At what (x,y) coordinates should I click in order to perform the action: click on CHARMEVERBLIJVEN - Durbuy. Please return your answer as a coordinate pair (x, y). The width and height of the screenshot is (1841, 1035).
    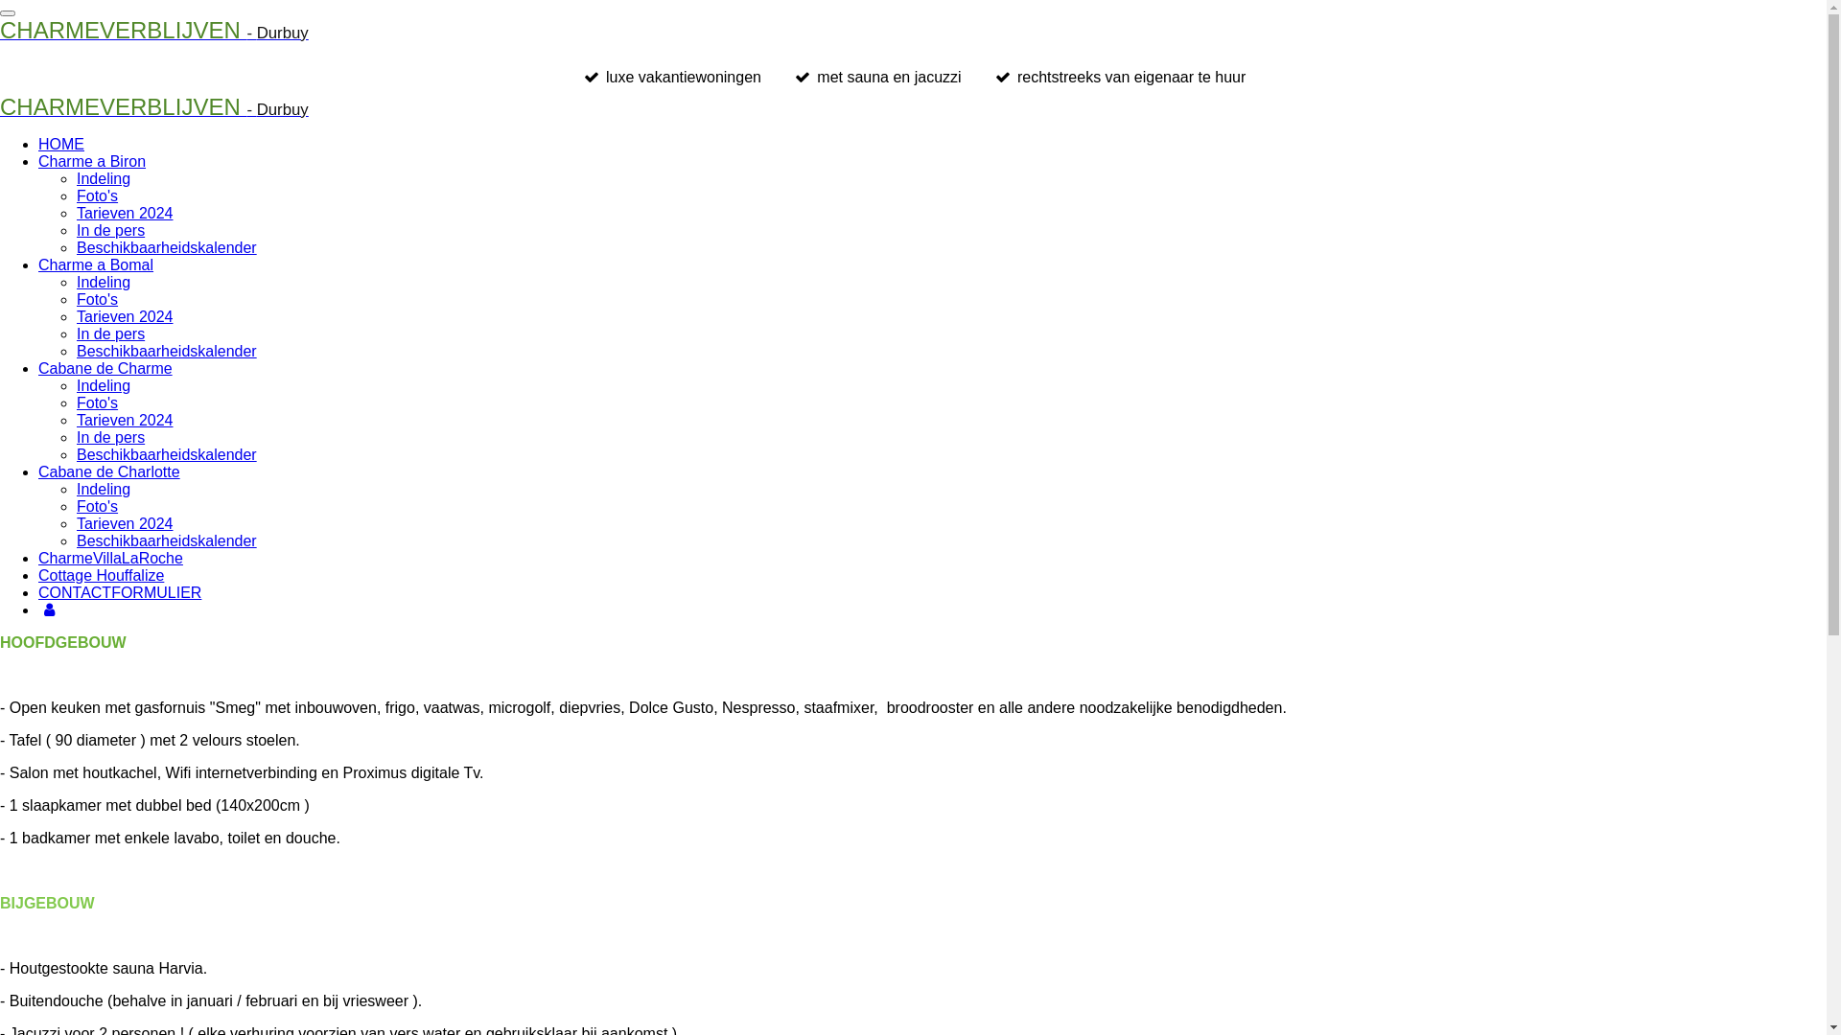
    Looking at the image, I should click on (154, 109).